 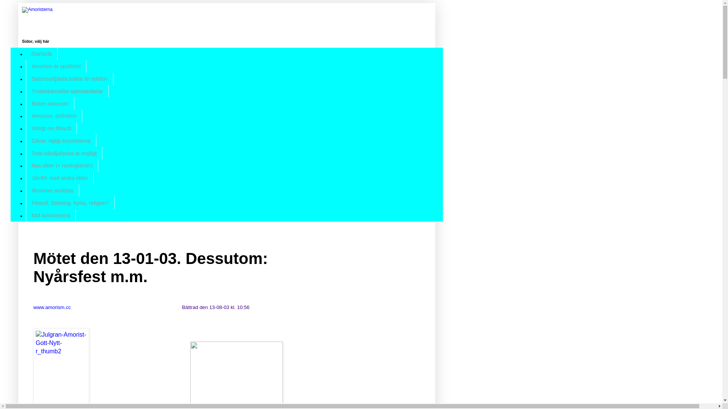 What do you see at coordinates (54, 116) in the screenshot?
I see `Amorism, definition` at bounding box center [54, 116].